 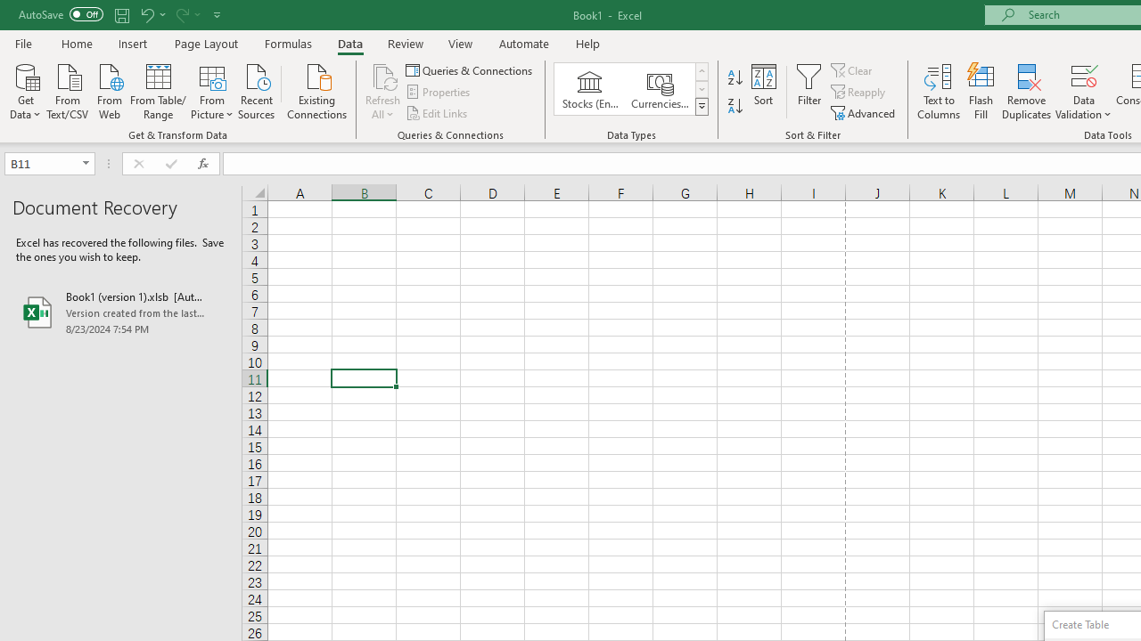 I want to click on Book1 (version 1).xlsb  [AutoRecovered], so click(x=121, y=312).